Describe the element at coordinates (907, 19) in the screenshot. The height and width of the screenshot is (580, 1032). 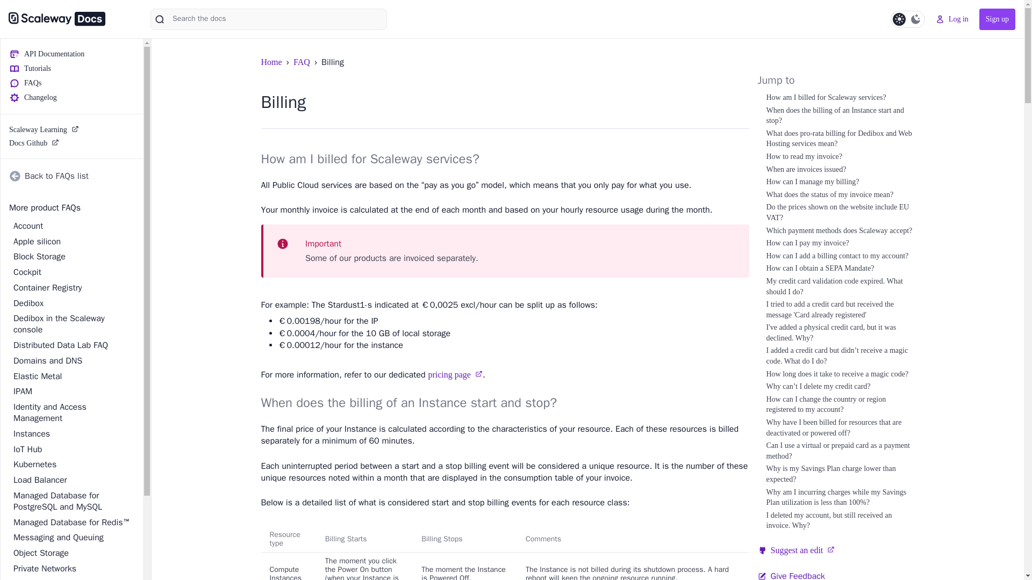
I see `on` at that location.